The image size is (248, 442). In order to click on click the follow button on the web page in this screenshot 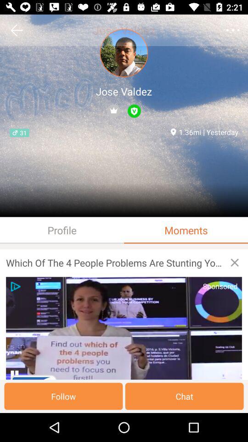, I will do `click(63, 396)`.